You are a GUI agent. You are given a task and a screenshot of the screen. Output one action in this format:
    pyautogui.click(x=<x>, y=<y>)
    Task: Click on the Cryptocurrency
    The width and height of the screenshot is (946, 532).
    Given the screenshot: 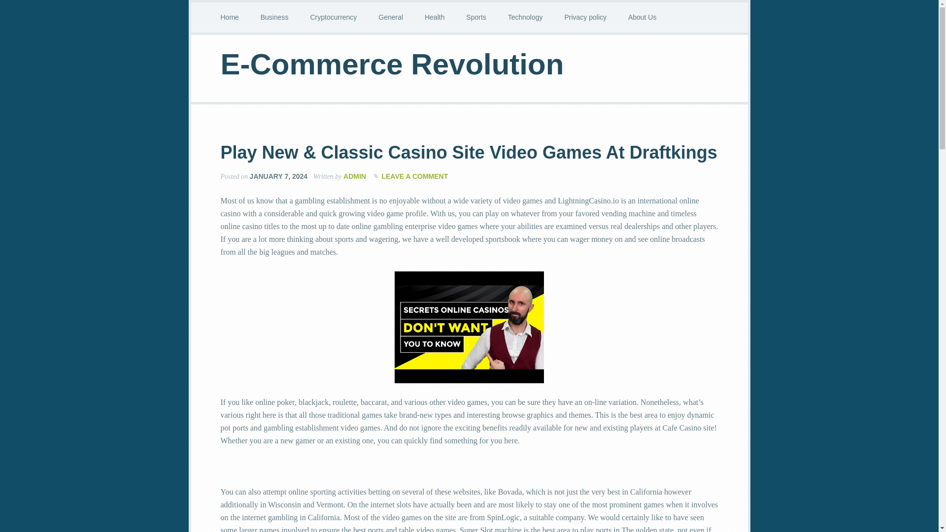 What is the action you would take?
    pyautogui.click(x=333, y=17)
    